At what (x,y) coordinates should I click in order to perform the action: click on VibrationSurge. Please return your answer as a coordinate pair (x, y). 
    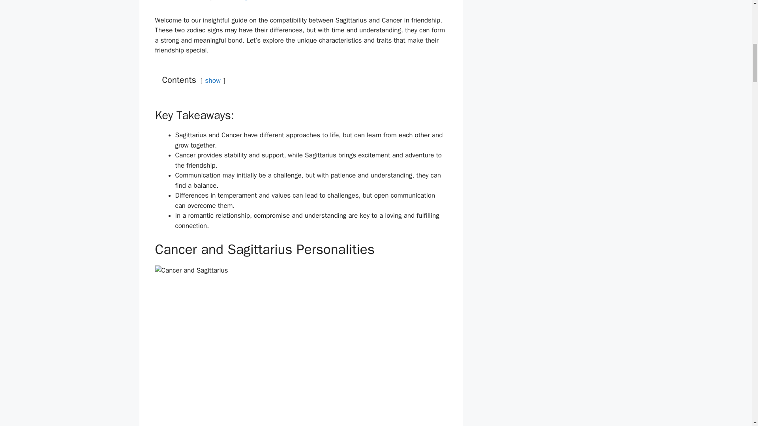
    Looking at the image, I should click on (233, 0).